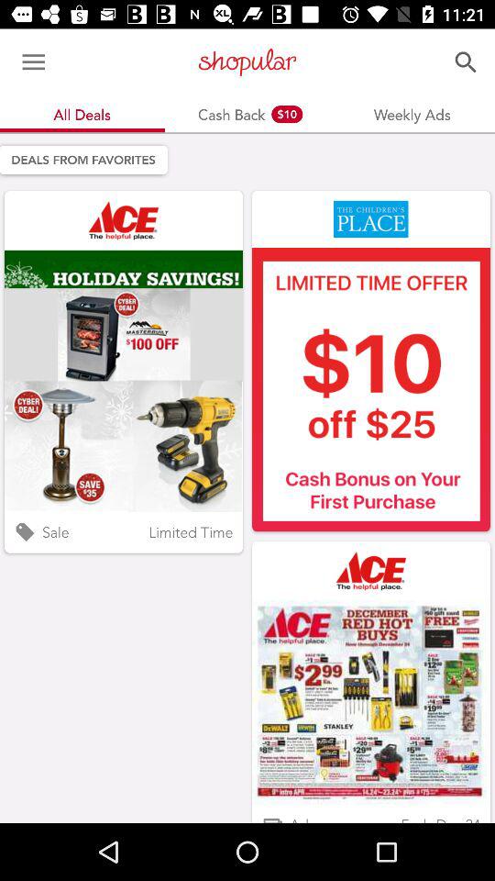  Describe the element at coordinates (33, 62) in the screenshot. I see `press icon above all deals` at that location.